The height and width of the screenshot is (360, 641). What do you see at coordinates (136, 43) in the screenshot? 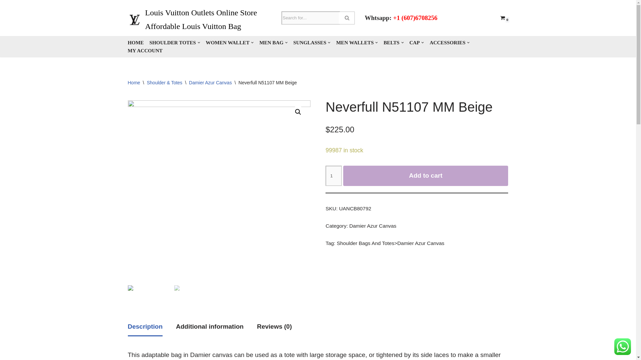
I see `HOME` at bounding box center [136, 43].